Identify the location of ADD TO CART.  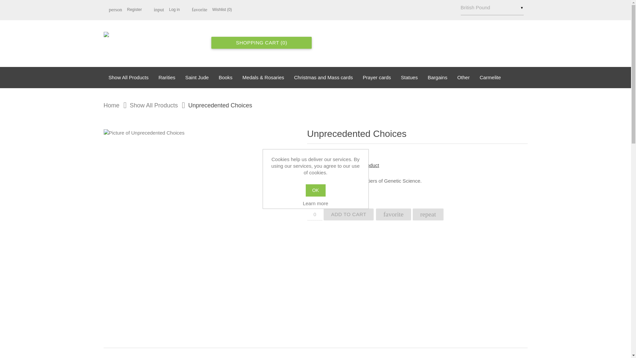
(492, 8).